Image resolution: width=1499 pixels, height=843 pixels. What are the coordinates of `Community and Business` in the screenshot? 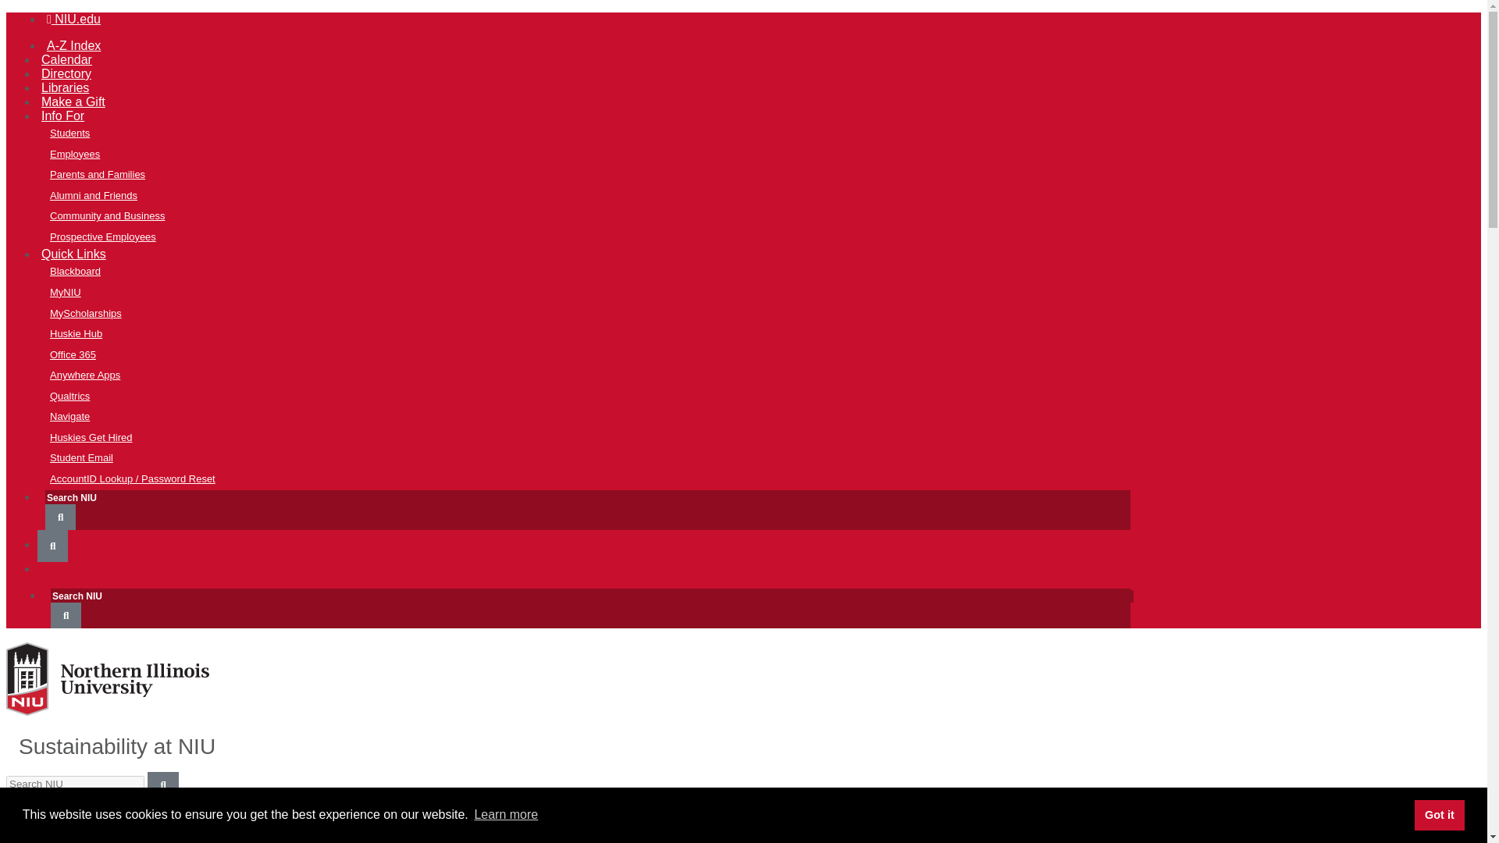 It's located at (596, 215).